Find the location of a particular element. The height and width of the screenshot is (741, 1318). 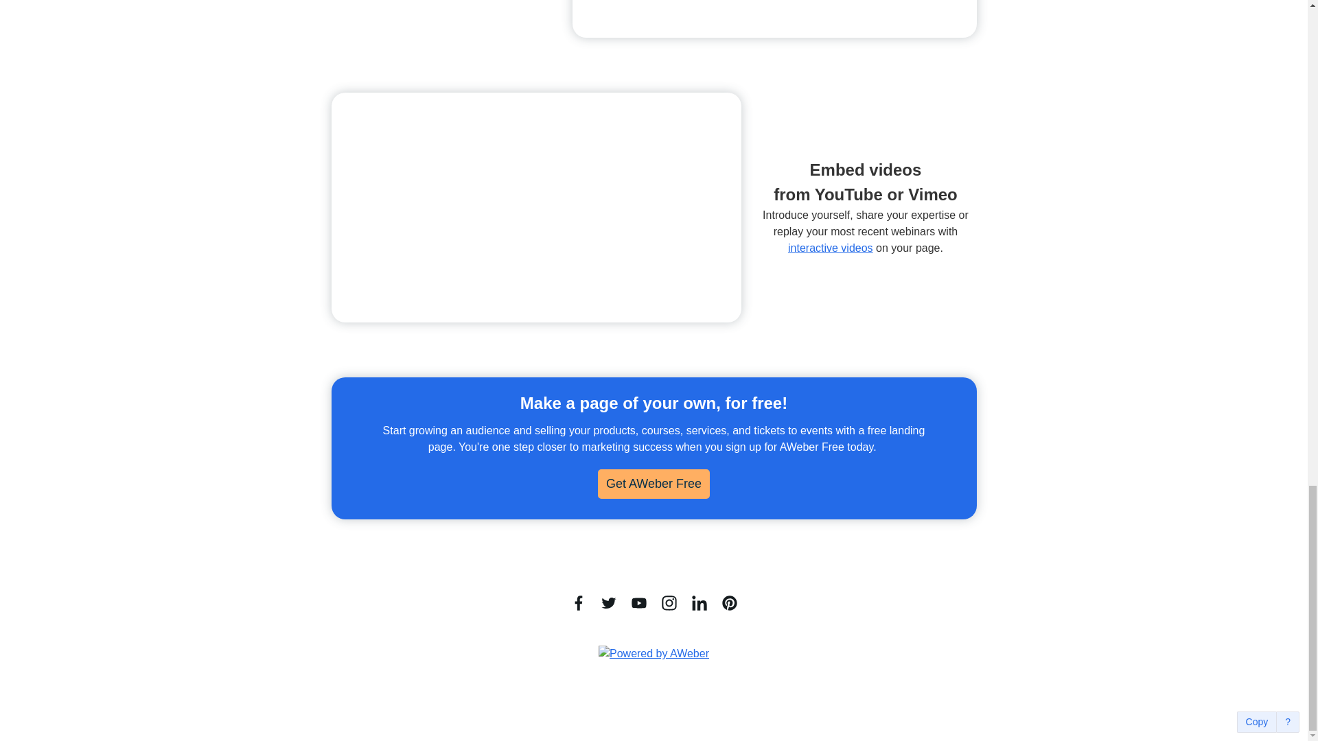

? is located at coordinates (1288, 722).